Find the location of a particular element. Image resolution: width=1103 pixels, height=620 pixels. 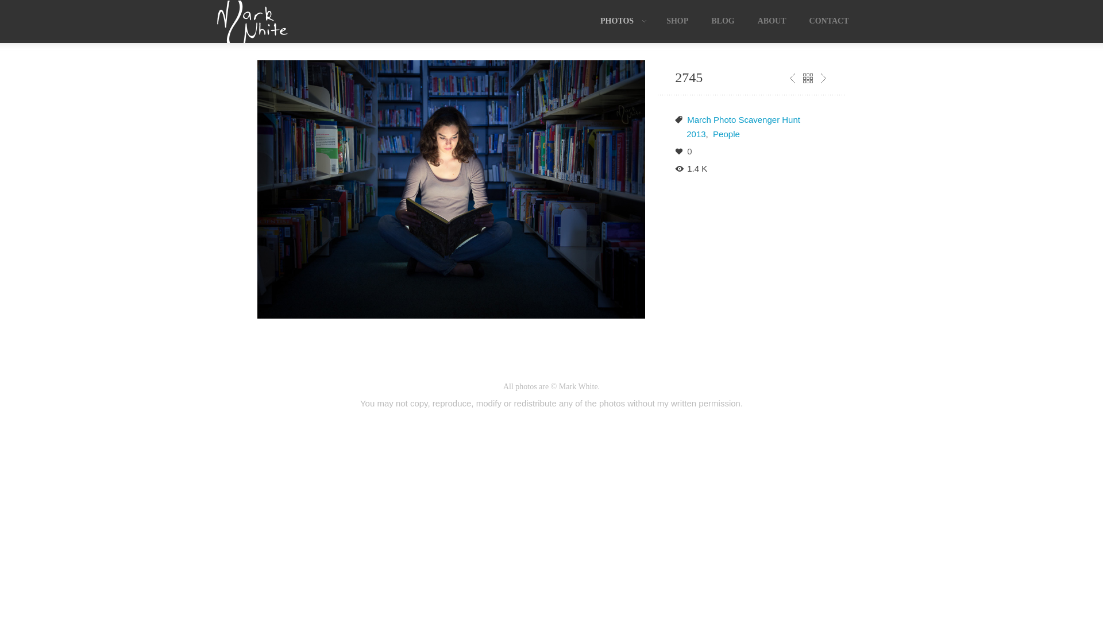

ABOUT is located at coordinates (772, 21).